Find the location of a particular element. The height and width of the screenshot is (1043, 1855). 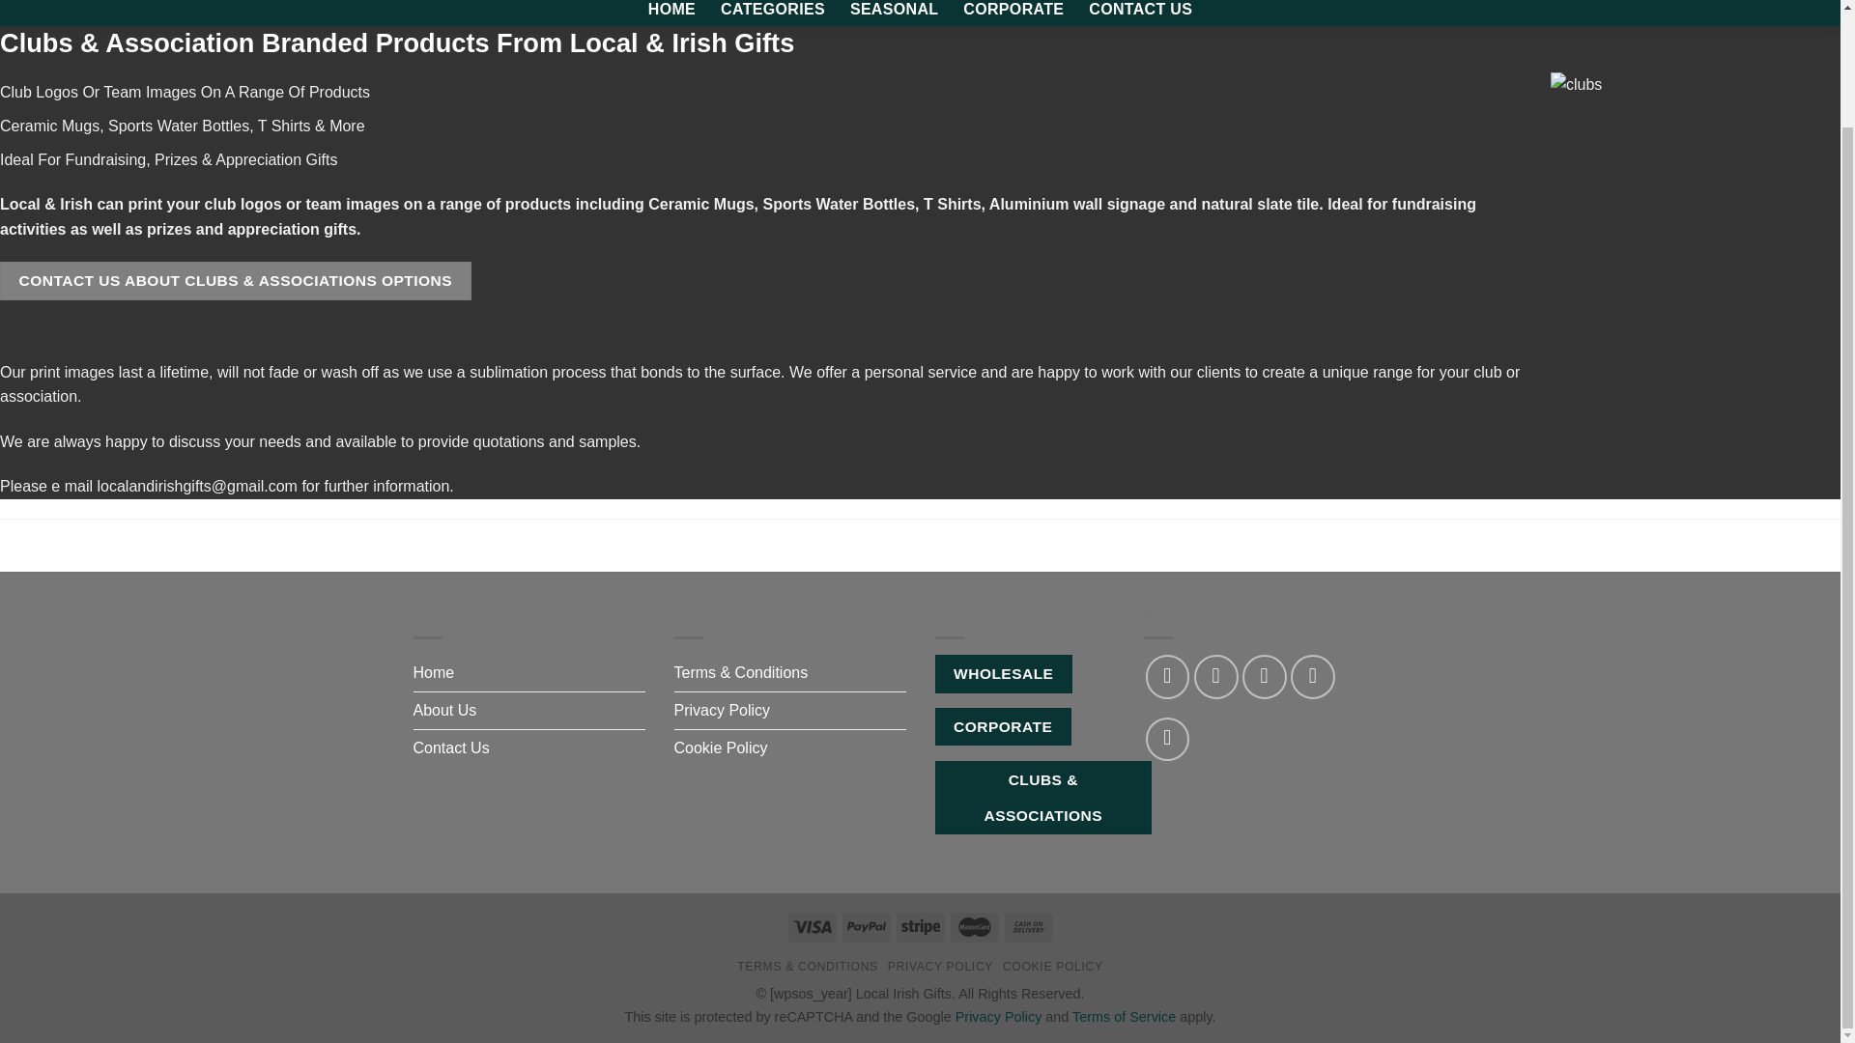

Follow on Twitter is located at coordinates (1265, 676).